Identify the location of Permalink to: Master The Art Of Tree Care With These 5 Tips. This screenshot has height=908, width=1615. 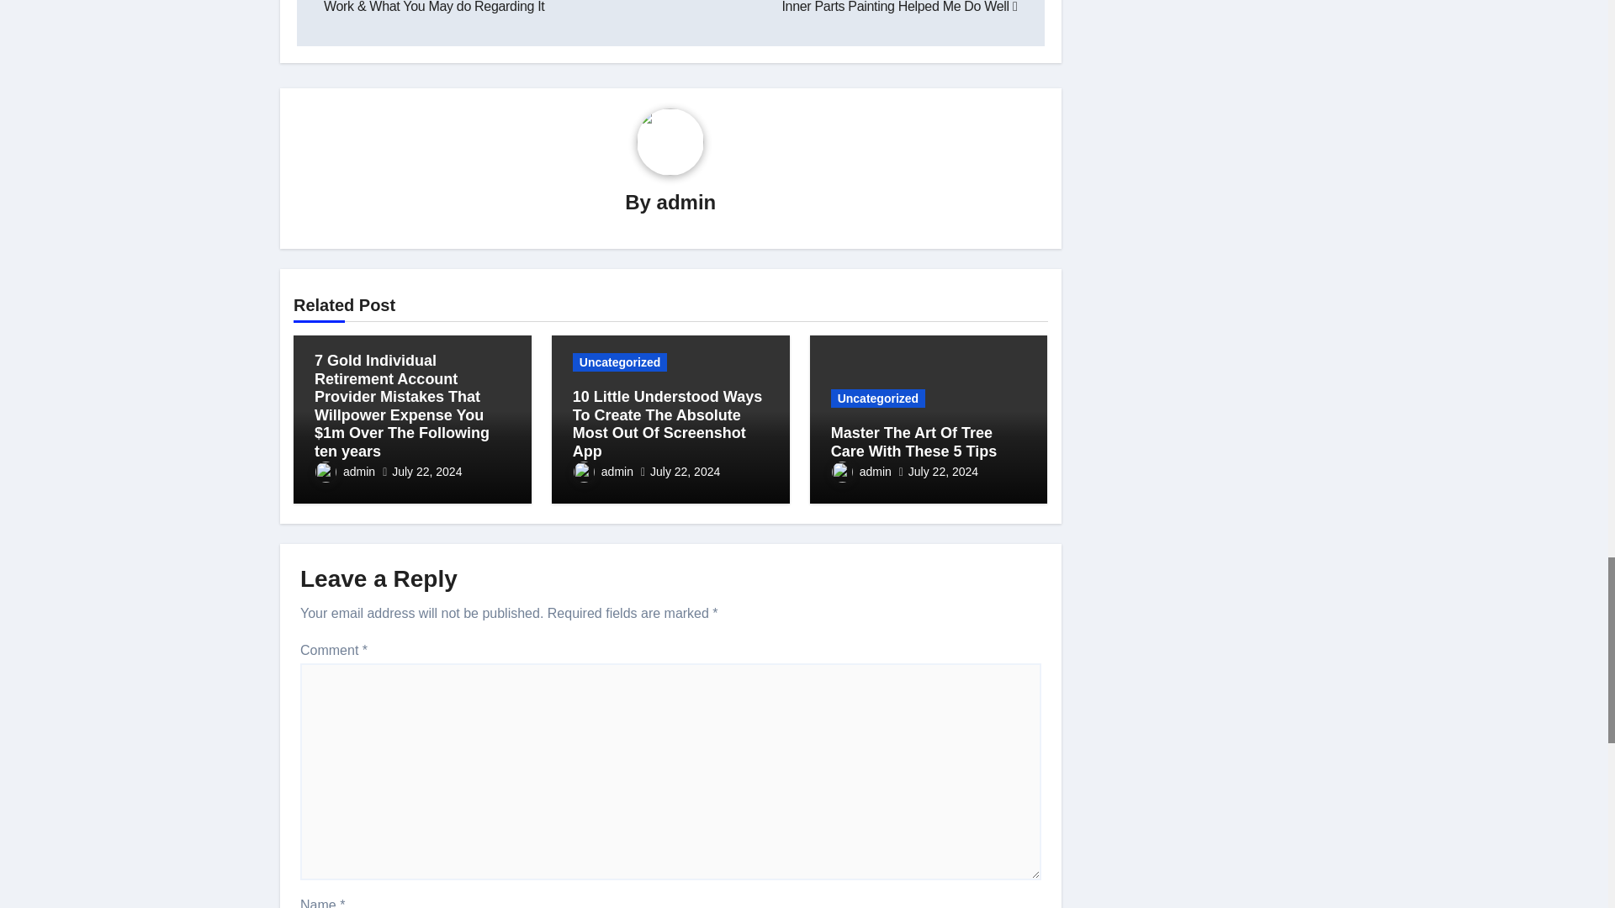
(914, 442).